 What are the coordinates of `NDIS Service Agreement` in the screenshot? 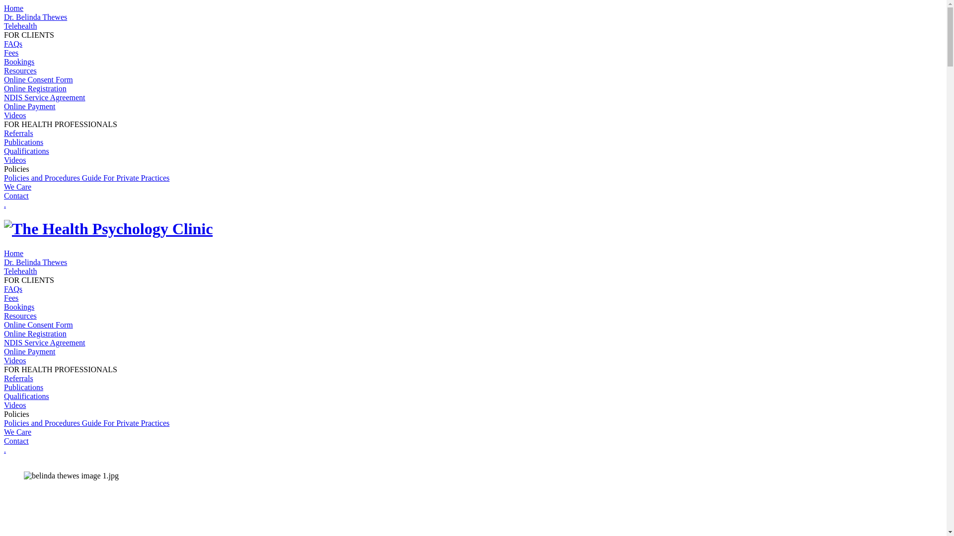 It's located at (45, 342).